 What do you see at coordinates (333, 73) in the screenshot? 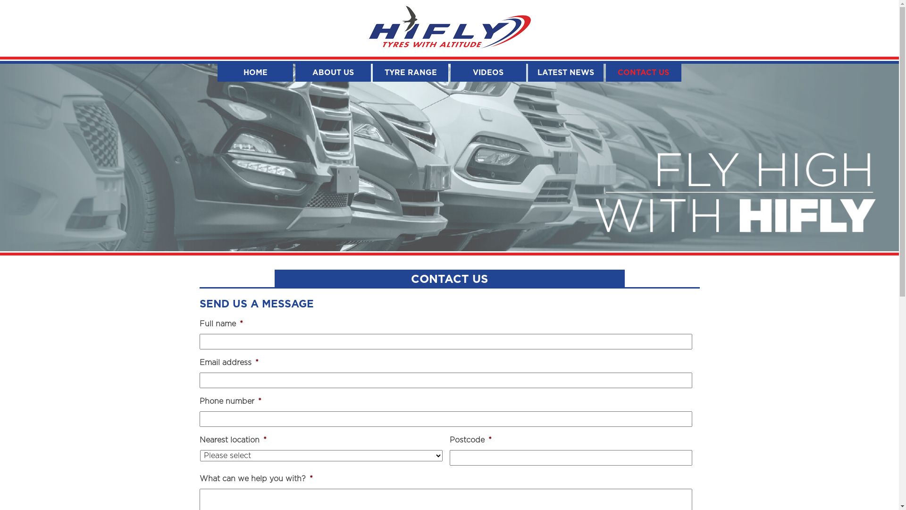
I see `ABOUT US` at bounding box center [333, 73].